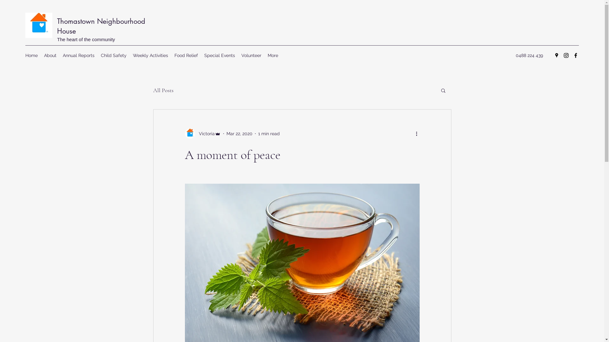 Image resolution: width=609 pixels, height=342 pixels. I want to click on Thomastown Neighbourhood House, so click(101, 26).